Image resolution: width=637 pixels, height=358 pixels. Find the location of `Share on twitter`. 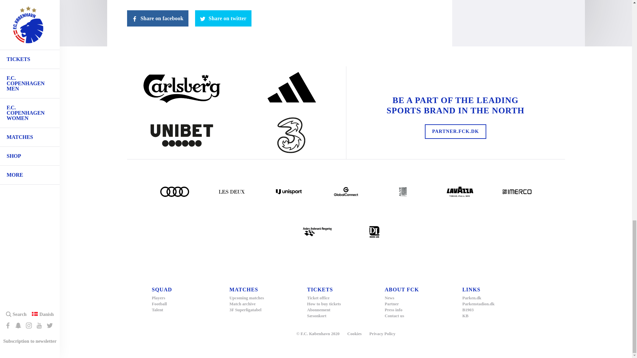

Share on twitter is located at coordinates (223, 18).